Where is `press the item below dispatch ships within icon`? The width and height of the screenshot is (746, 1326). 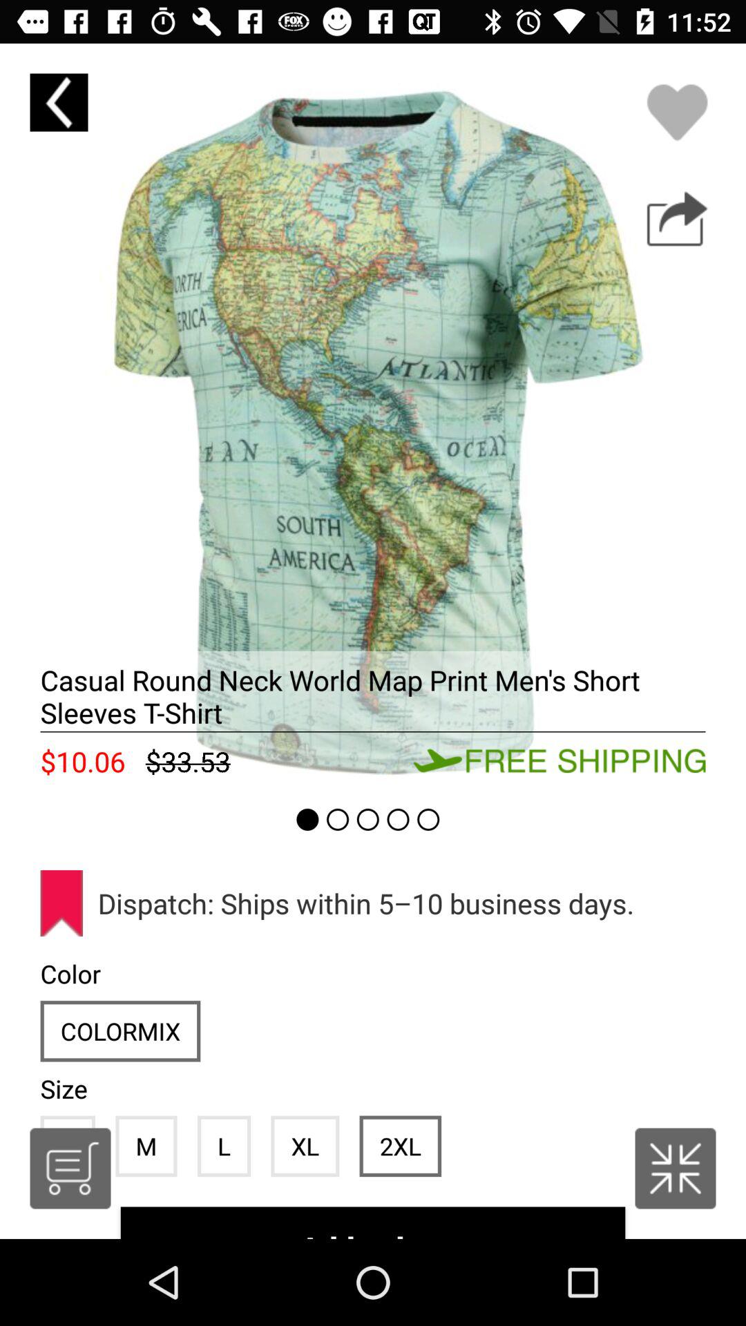 press the item below dispatch ships within icon is located at coordinates (400, 1146).